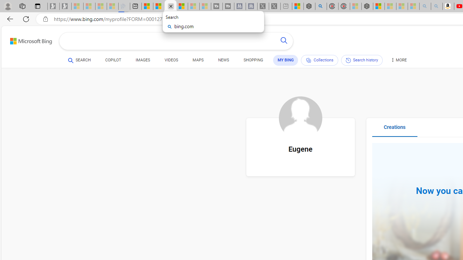 The image size is (463, 260). I want to click on Creations, so click(394, 130).